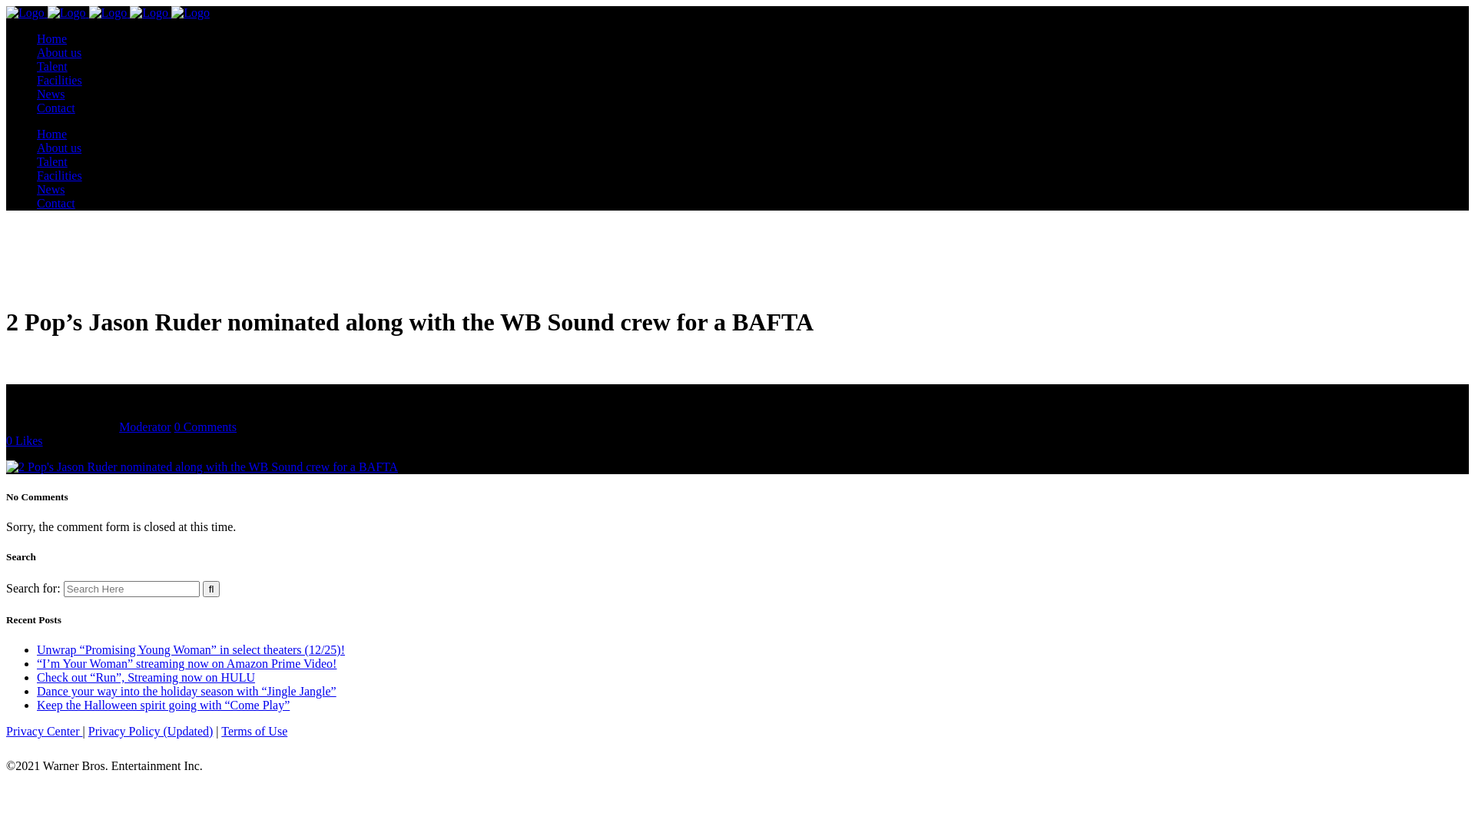 The height and width of the screenshot is (830, 1475). What do you see at coordinates (56, 108) in the screenshot?
I see `Contact` at bounding box center [56, 108].